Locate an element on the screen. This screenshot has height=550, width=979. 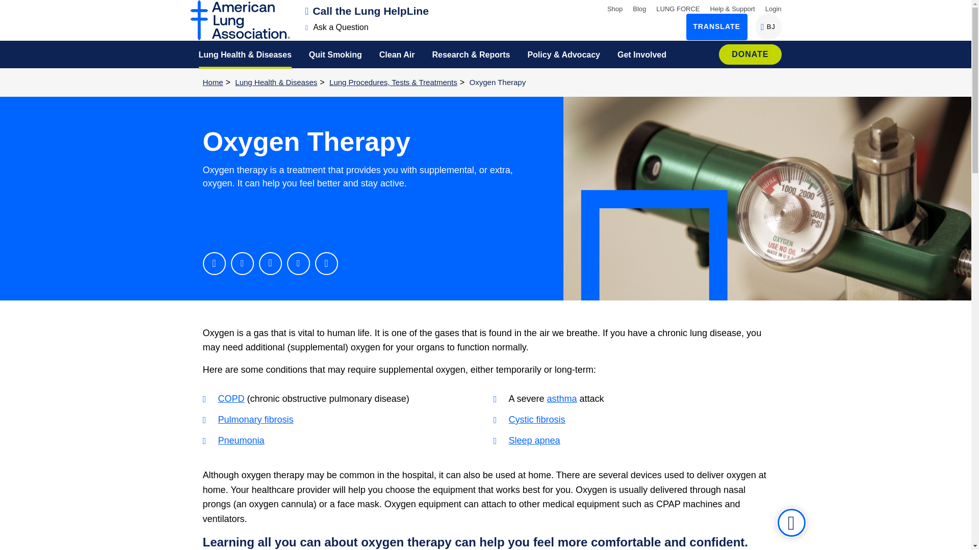
Shop is located at coordinates (615, 8).